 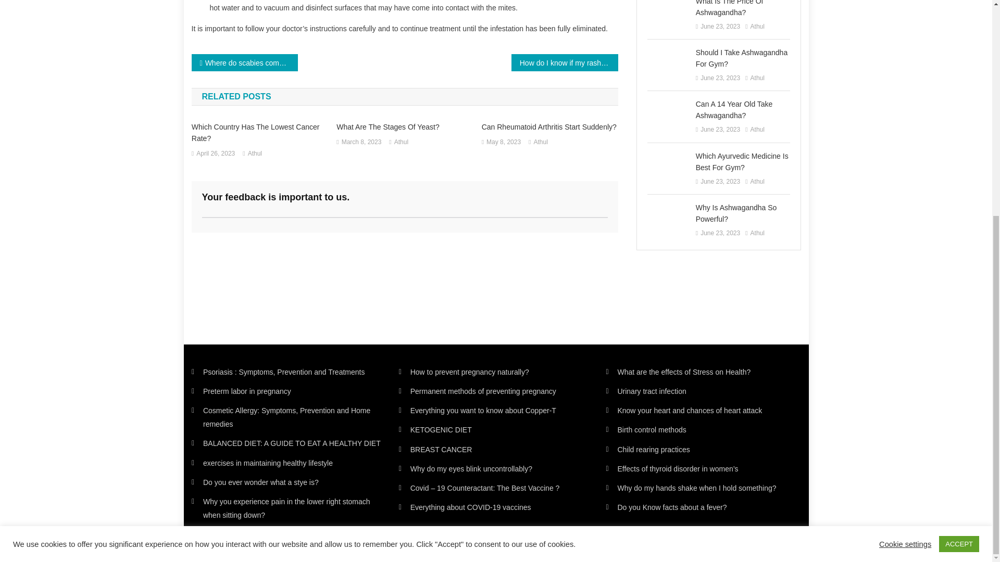 I want to click on What Is The Price Of Ashwagandha?, so click(x=743, y=9).